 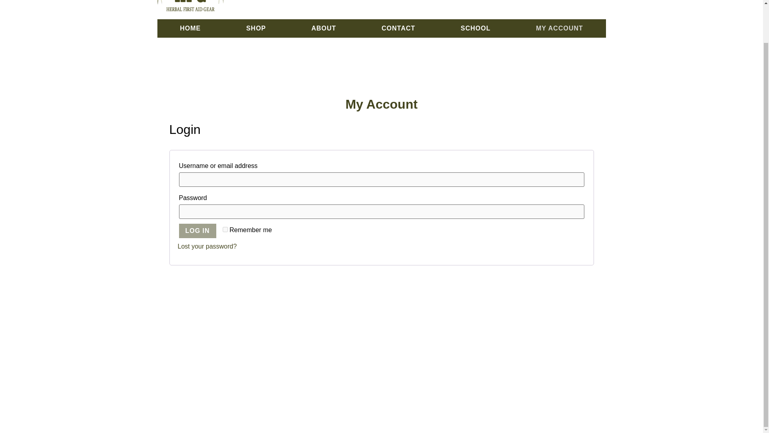 What do you see at coordinates (398, 28) in the screenshot?
I see `CONTACT` at bounding box center [398, 28].